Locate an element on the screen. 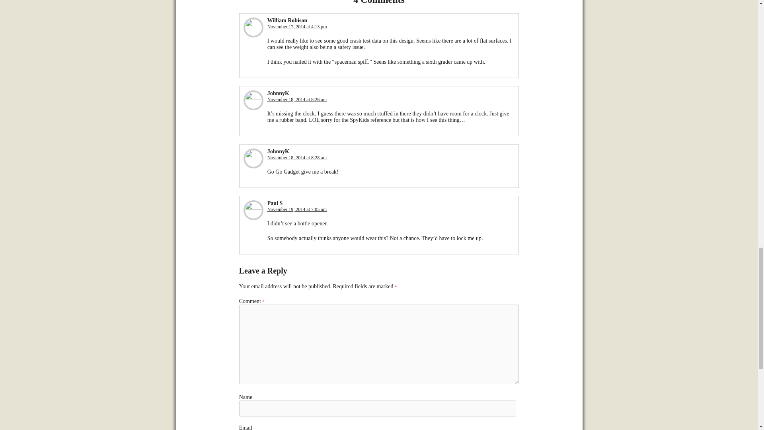 Image resolution: width=764 pixels, height=430 pixels. November 17, 2014 at 4:13 pm is located at coordinates (297, 27).